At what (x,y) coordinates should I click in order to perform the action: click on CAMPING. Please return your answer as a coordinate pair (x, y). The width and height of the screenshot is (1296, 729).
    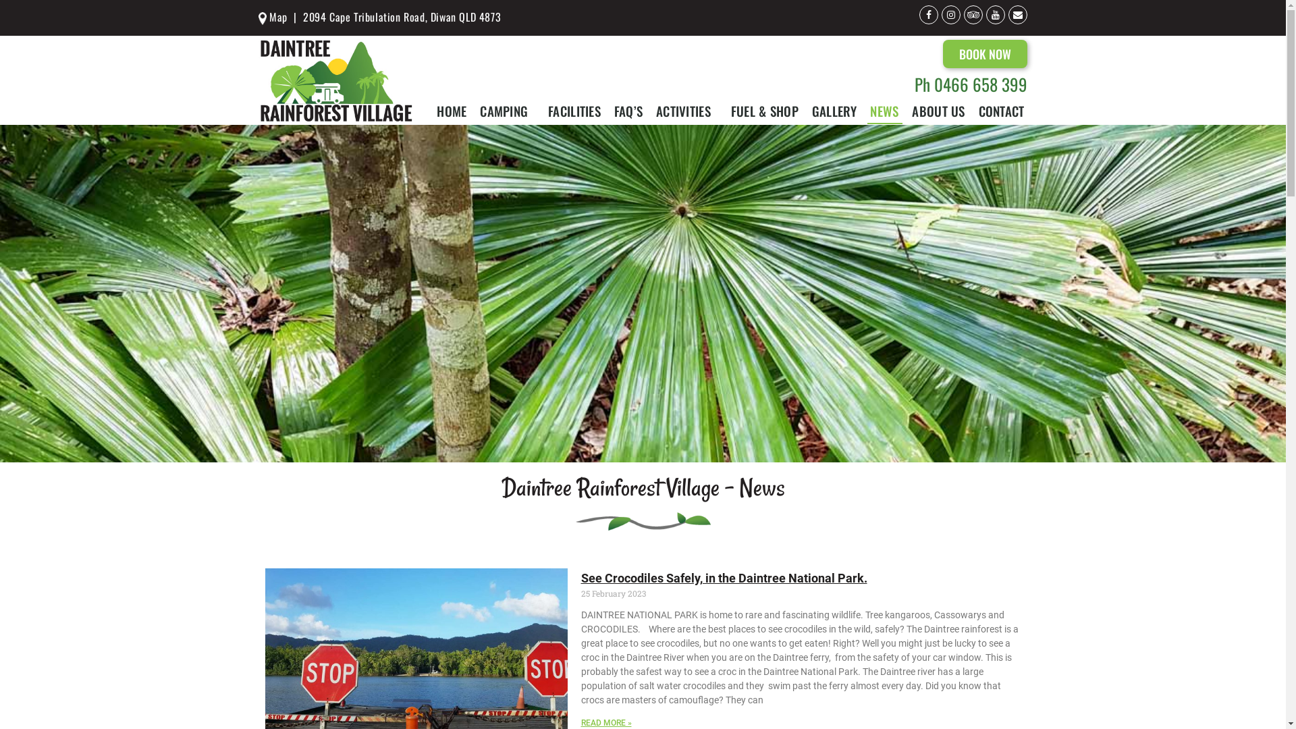
    Looking at the image, I should click on (508, 111).